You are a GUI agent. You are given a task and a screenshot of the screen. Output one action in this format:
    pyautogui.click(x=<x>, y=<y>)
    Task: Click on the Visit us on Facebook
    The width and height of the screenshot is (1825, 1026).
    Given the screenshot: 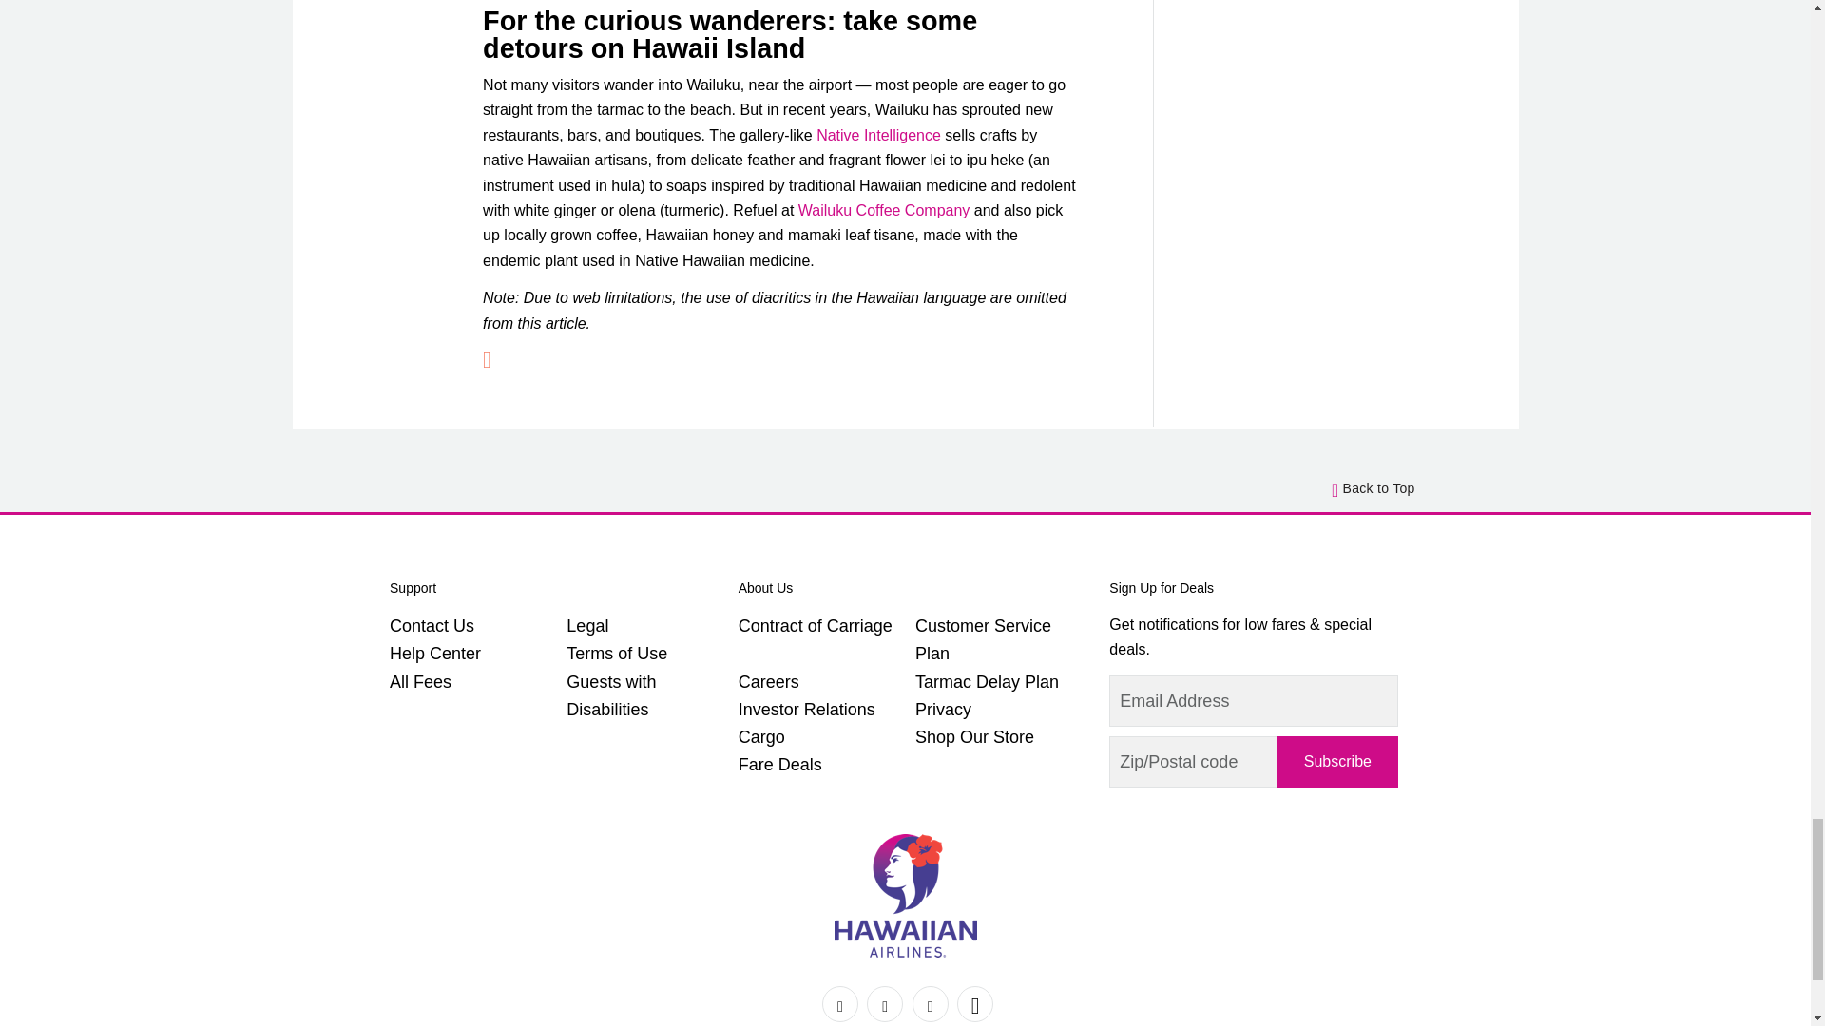 What is the action you would take?
    pyautogui.click(x=840, y=1003)
    